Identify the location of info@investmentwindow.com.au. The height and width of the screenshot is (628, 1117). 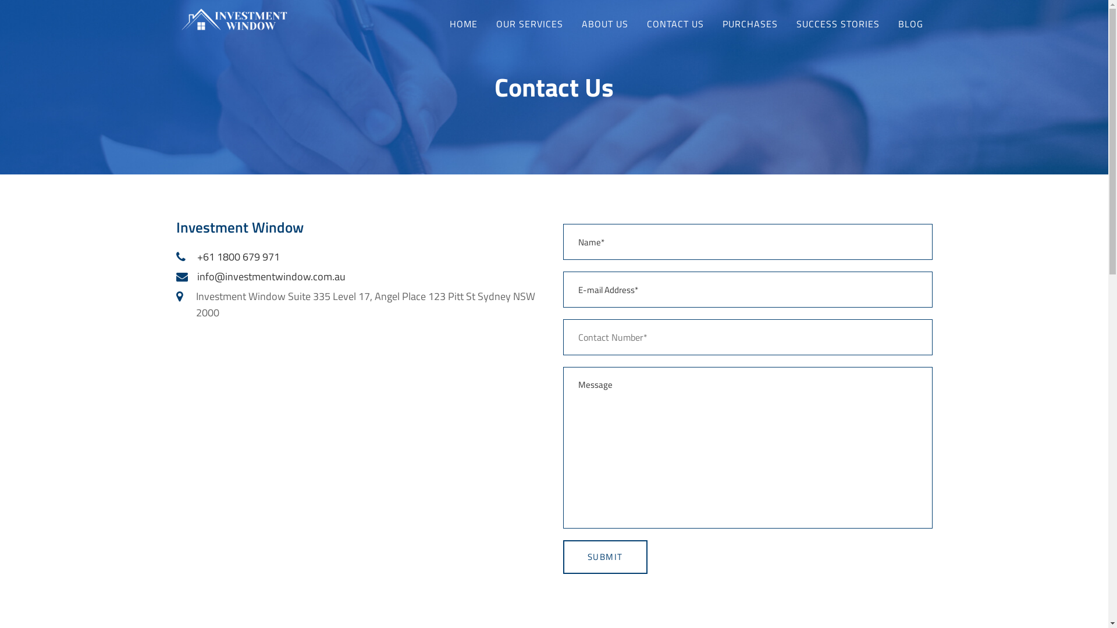
(271, 277).